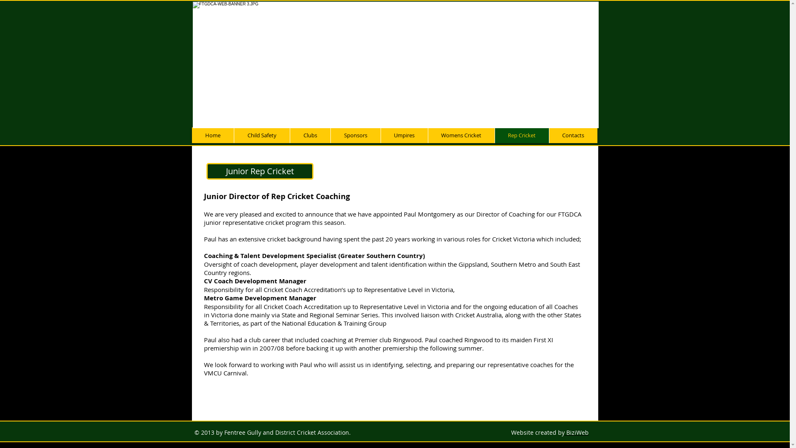 The width and height of the screenshot is (796, 448). I want to click on BiziWeb, so click(577, 432).